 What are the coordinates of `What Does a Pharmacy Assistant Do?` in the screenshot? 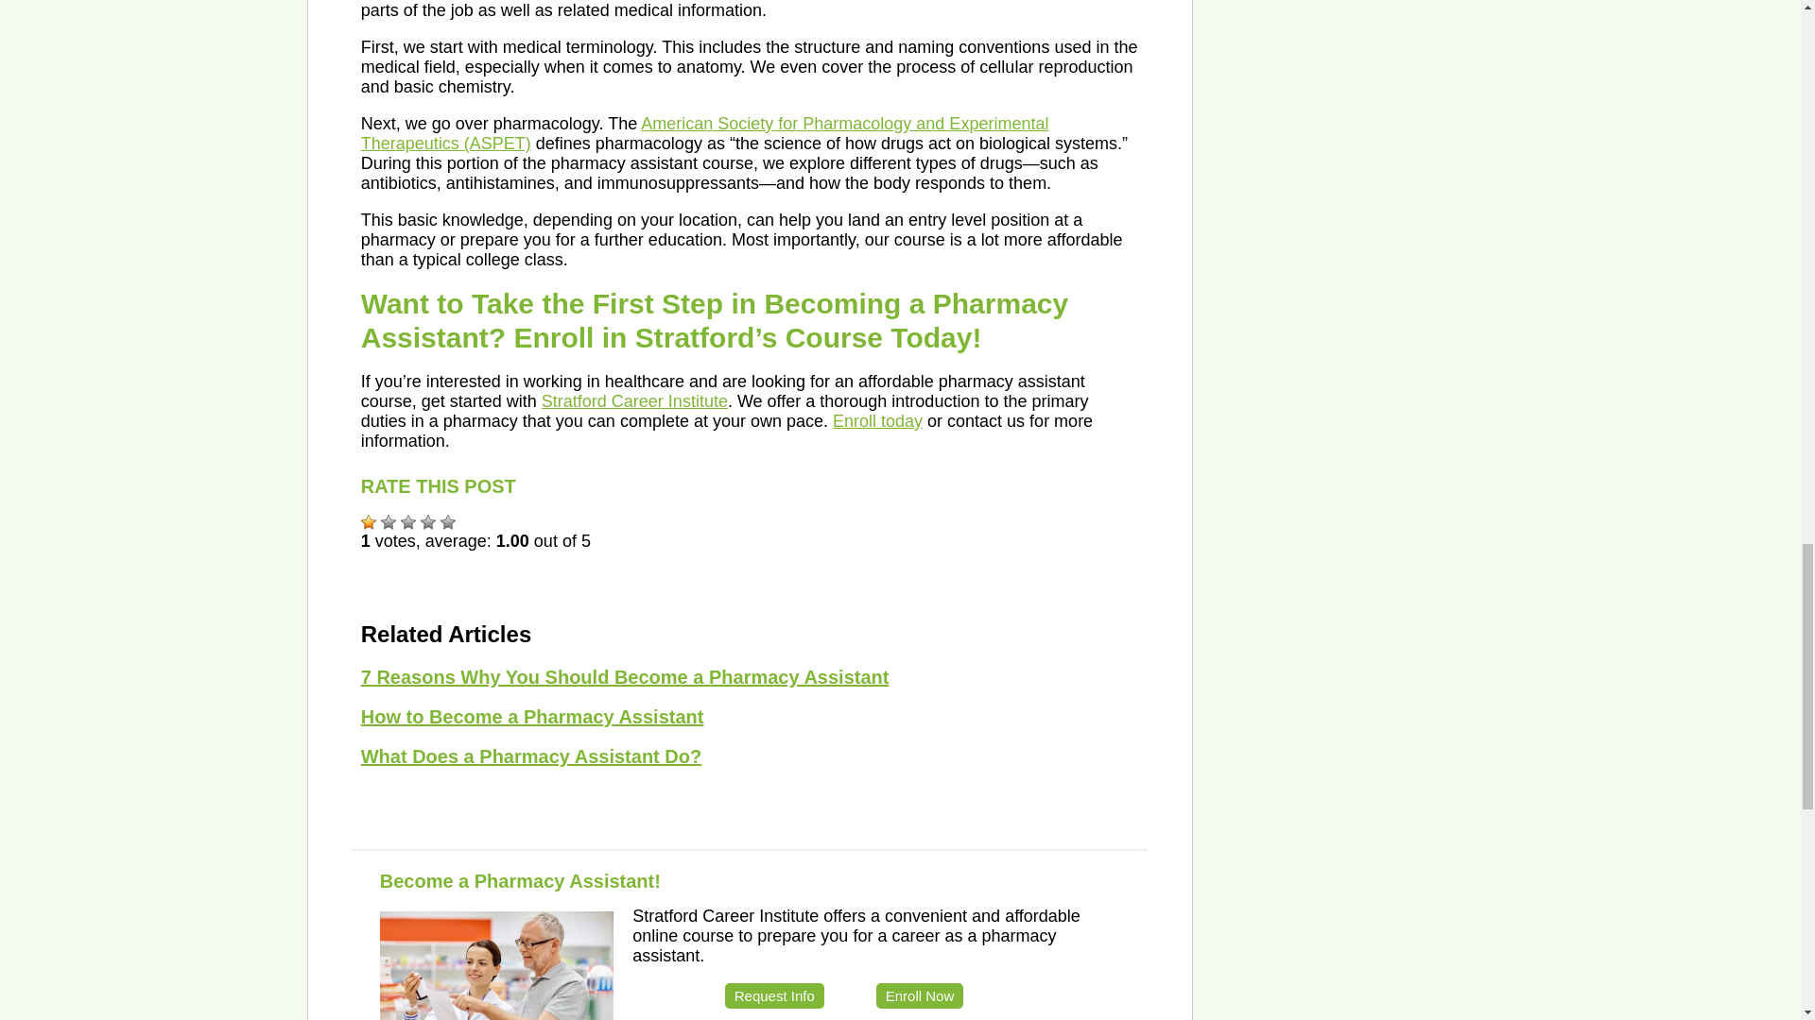 It's located at (531, 756).